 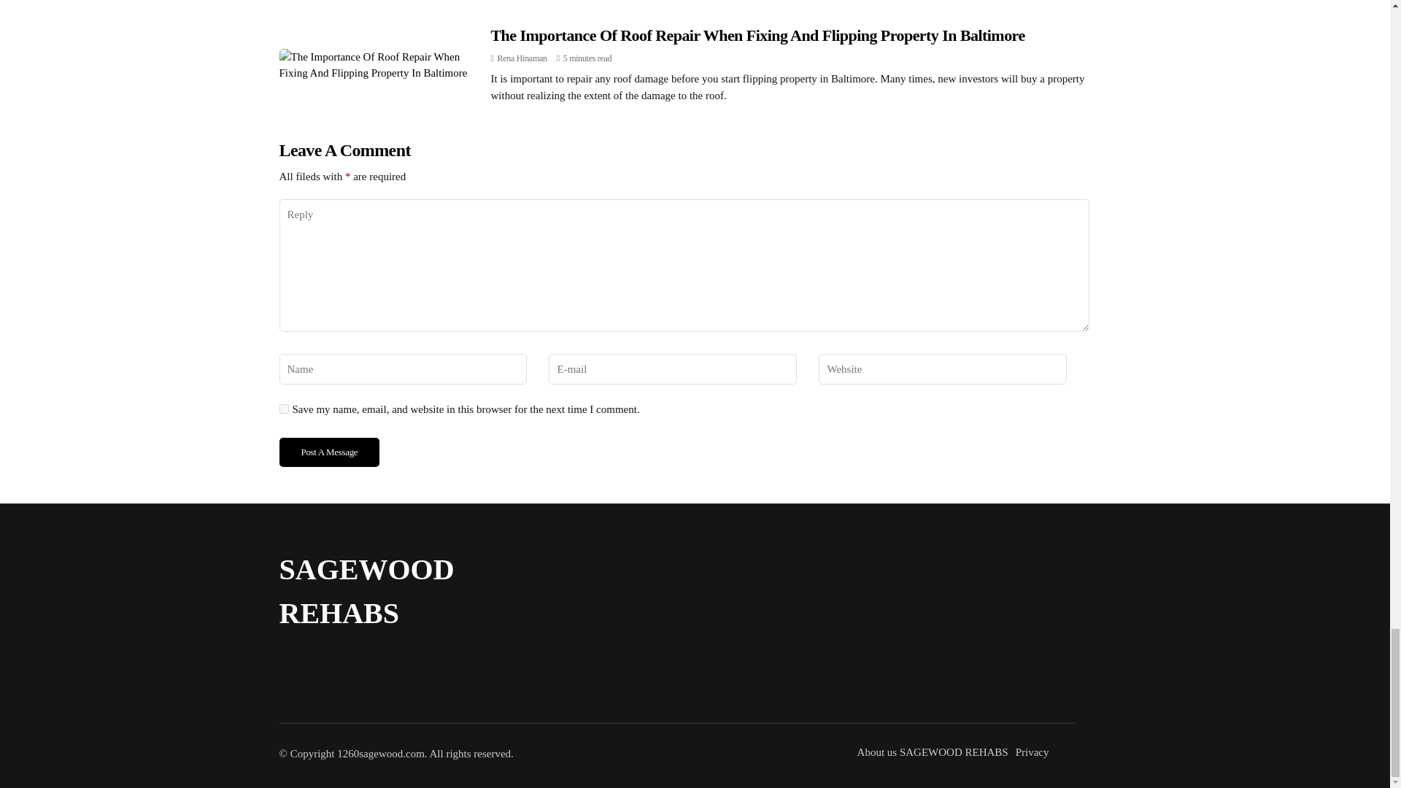 I want to click on Rena Hinaman, so click(x=522, y=58).